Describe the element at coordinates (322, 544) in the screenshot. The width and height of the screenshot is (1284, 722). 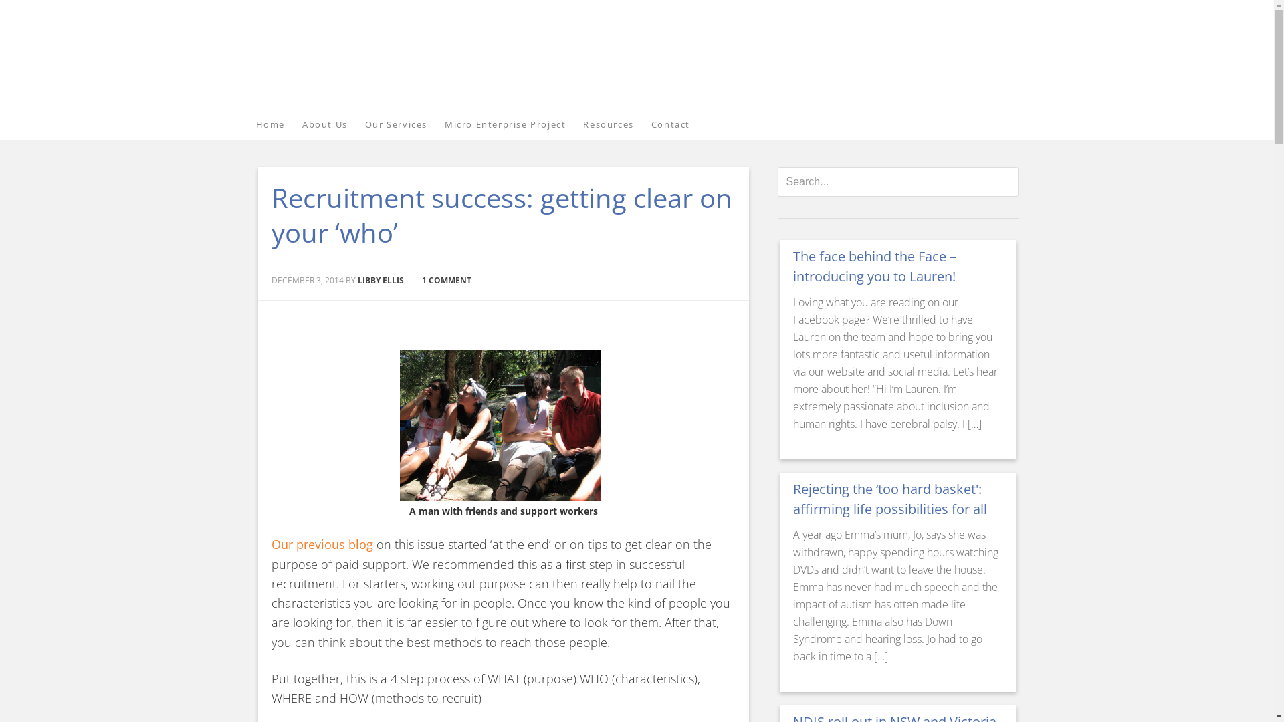
I see `Our previous blog` at that location.